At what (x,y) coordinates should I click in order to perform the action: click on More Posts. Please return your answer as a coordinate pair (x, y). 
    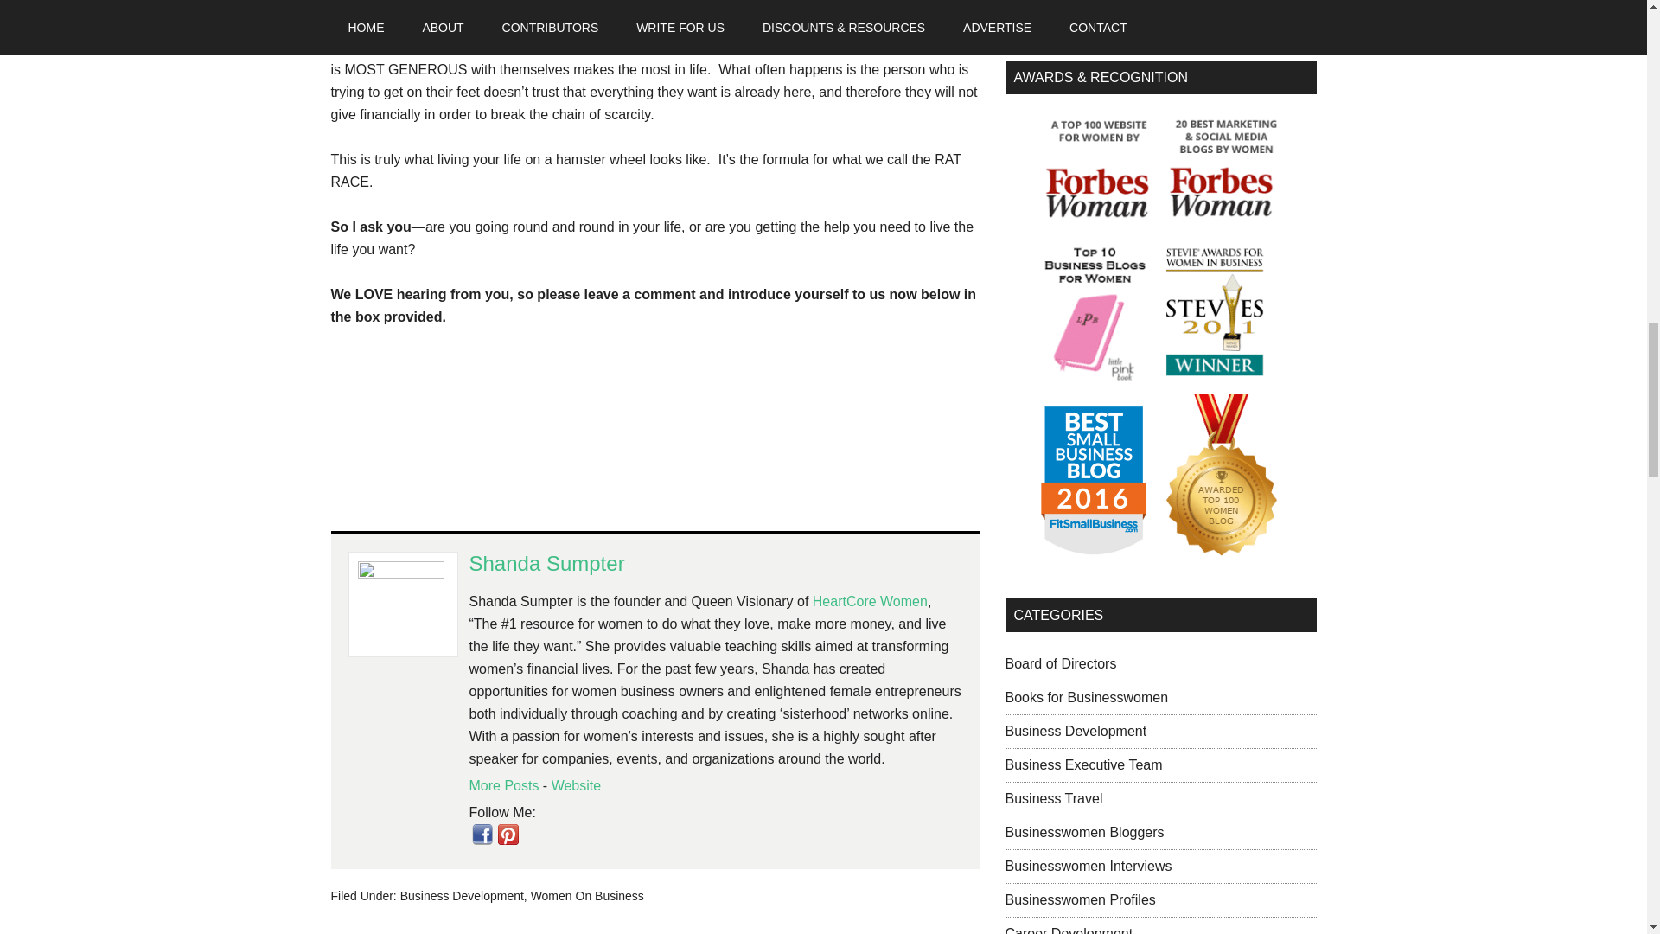
    Looking at the image, I should click on (503, 785).